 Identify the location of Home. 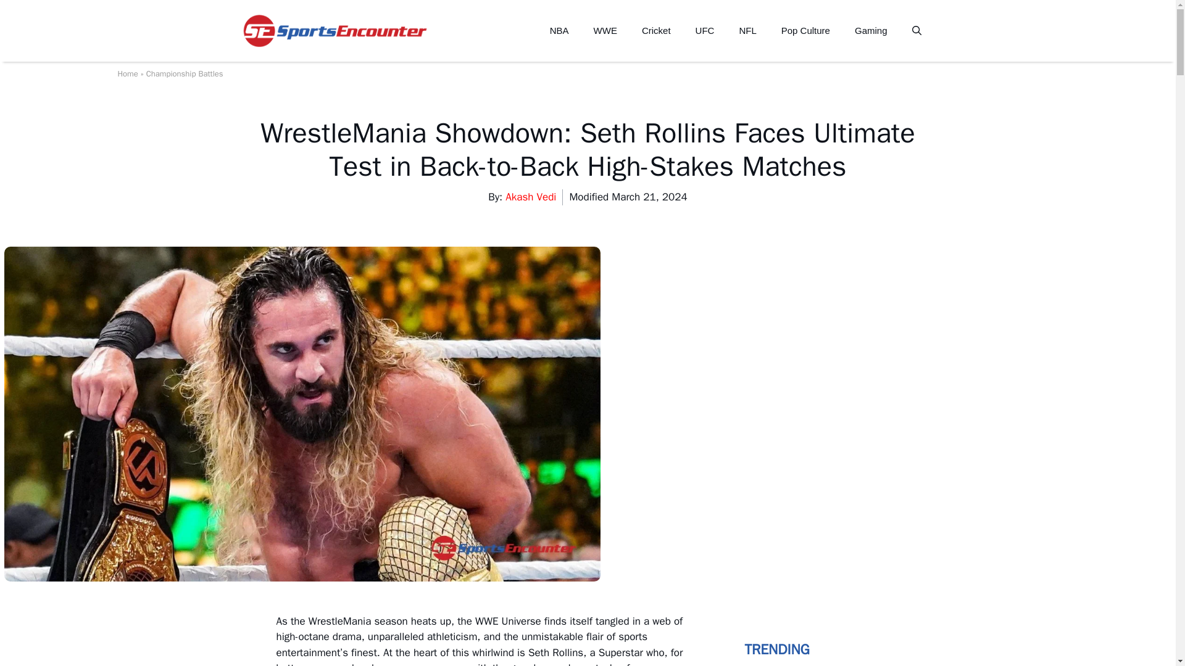
(127, 74).